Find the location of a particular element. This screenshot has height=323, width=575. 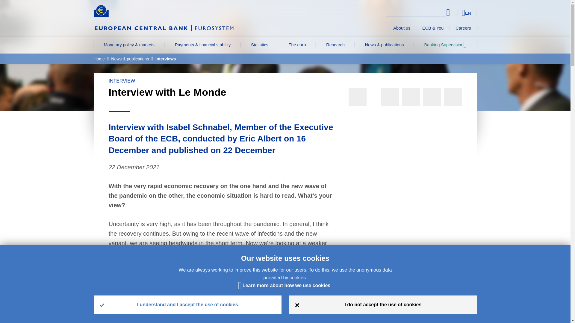

Select language is located at coordinates (456, 13).